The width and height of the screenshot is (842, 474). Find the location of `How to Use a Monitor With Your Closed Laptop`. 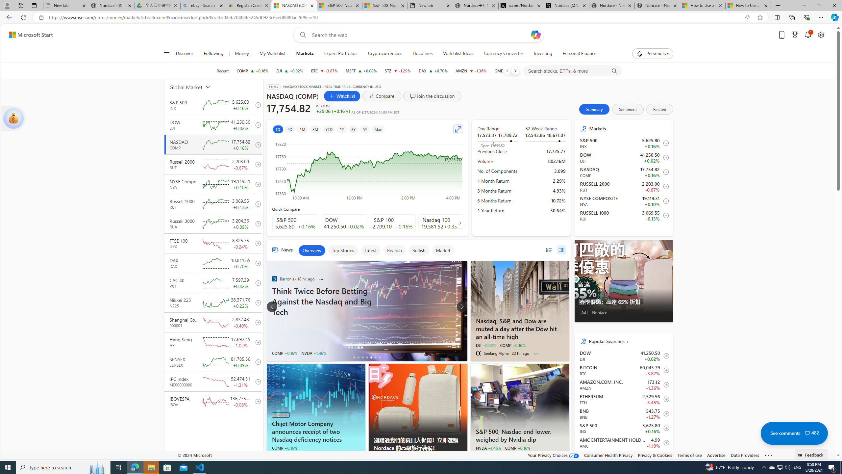

How to Use a Monitor With Your Closed Laptop is located at coordinates (748, 6).